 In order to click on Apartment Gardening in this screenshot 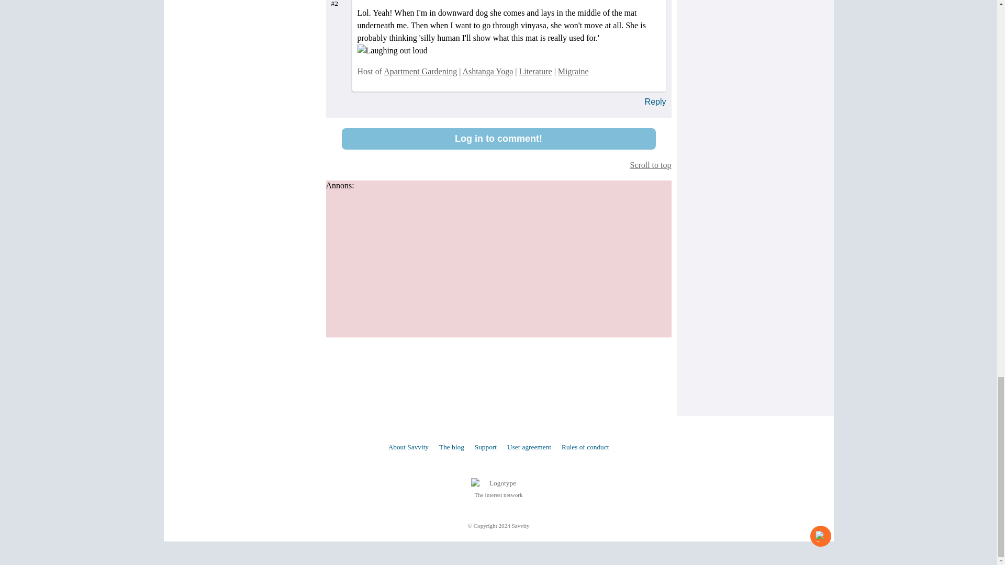, I will do `click(420, 71)`.